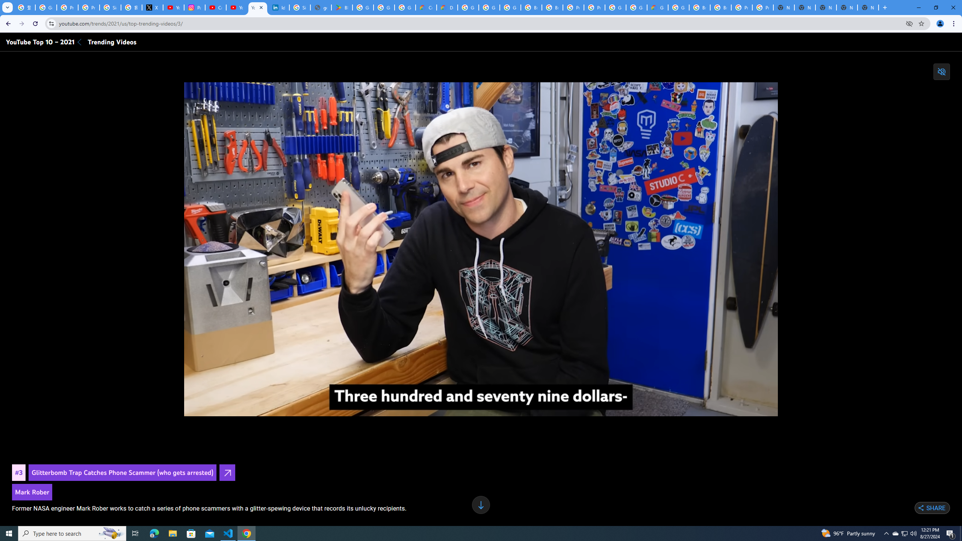 This screenshot has width=962, height=541. I want to click on Browse Chrome as a guest - Computer - Google Chrome Help, so click(531, 8).